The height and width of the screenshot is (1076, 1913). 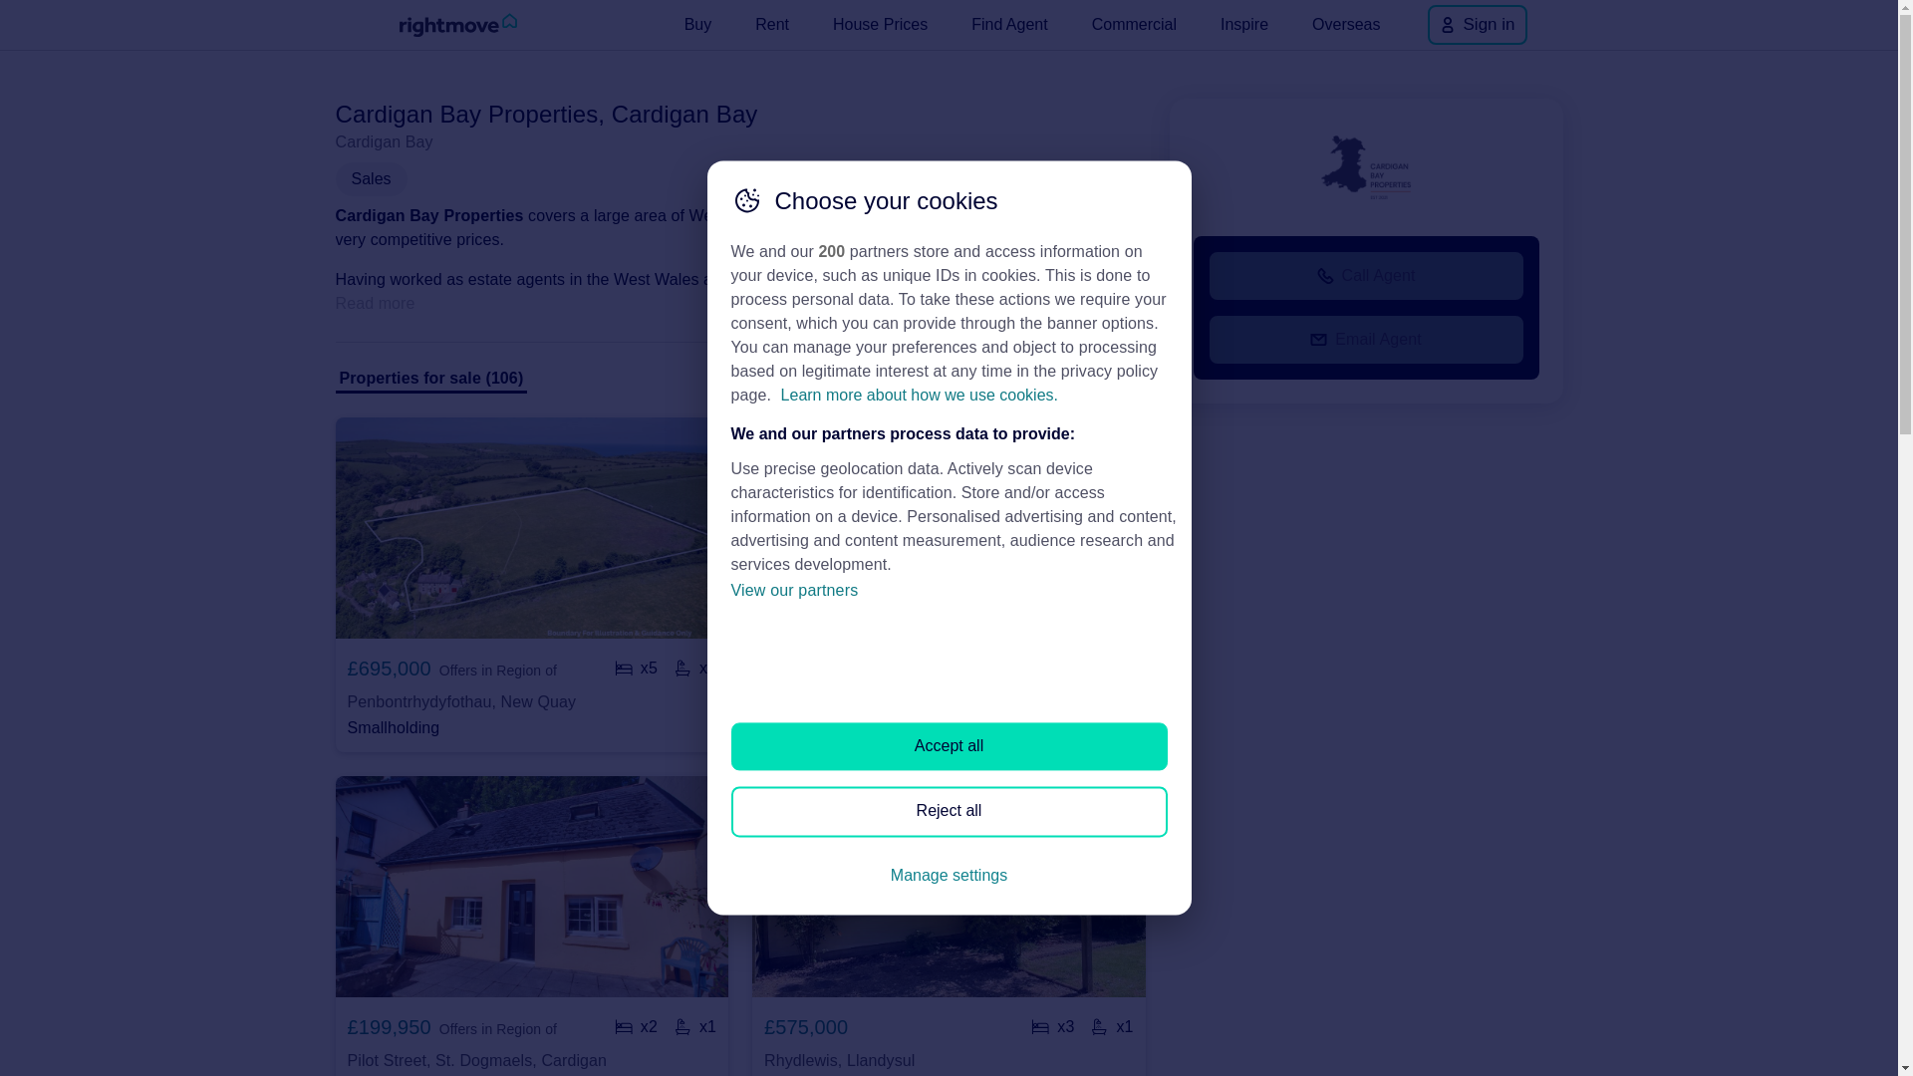 I want to click on Buy, so click(x=698, y=24).